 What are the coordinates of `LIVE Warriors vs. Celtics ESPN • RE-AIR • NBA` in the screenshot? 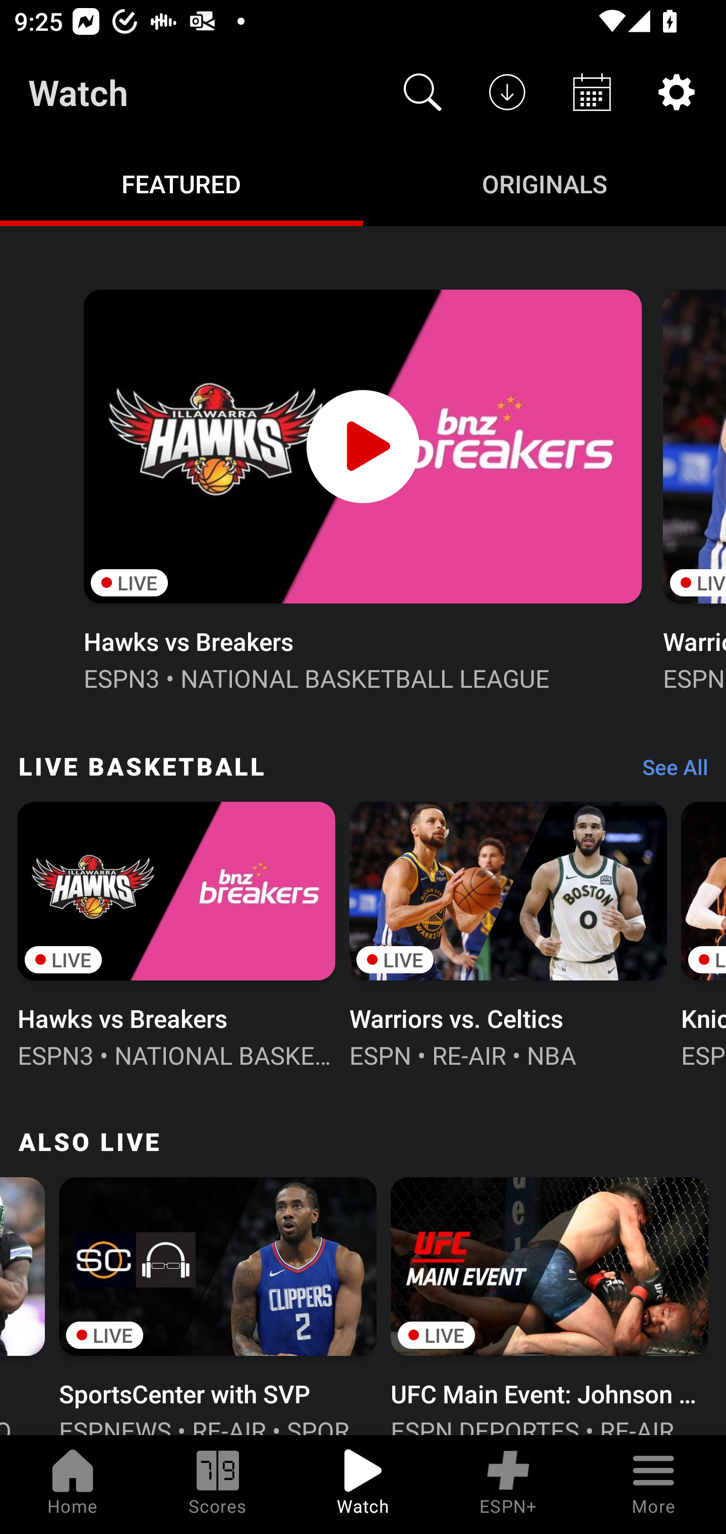 It's located at (508, 933).